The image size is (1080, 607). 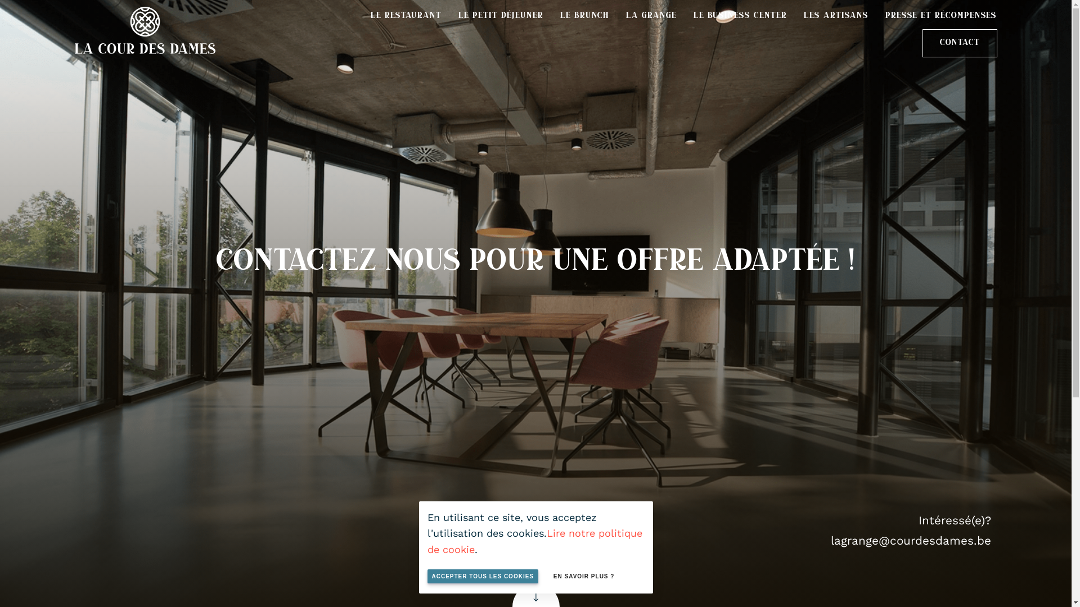 What do you see at coordinates (535, 541) in the screenshot?
I see `Lire notre politique de cookie` at bounding box center [535, 541].